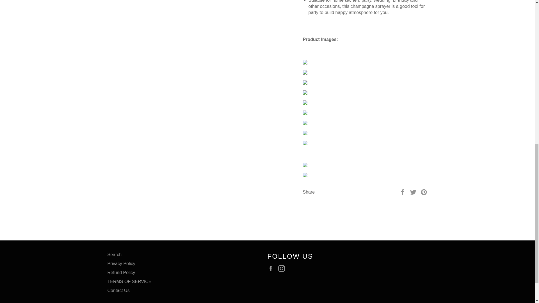 The height and width of the screenshot is (303, 539). What do you see at coordinates (403, 192) in the screenshot?
I see `Share on Facebook` at bounding box center [403, 192].